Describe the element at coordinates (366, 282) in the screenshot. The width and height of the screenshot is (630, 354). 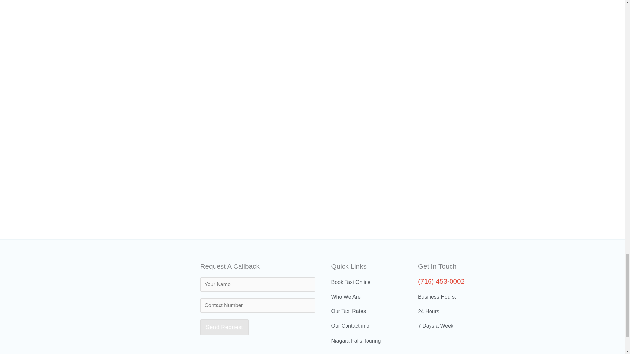
I see `Book Taxi Online` at that location.